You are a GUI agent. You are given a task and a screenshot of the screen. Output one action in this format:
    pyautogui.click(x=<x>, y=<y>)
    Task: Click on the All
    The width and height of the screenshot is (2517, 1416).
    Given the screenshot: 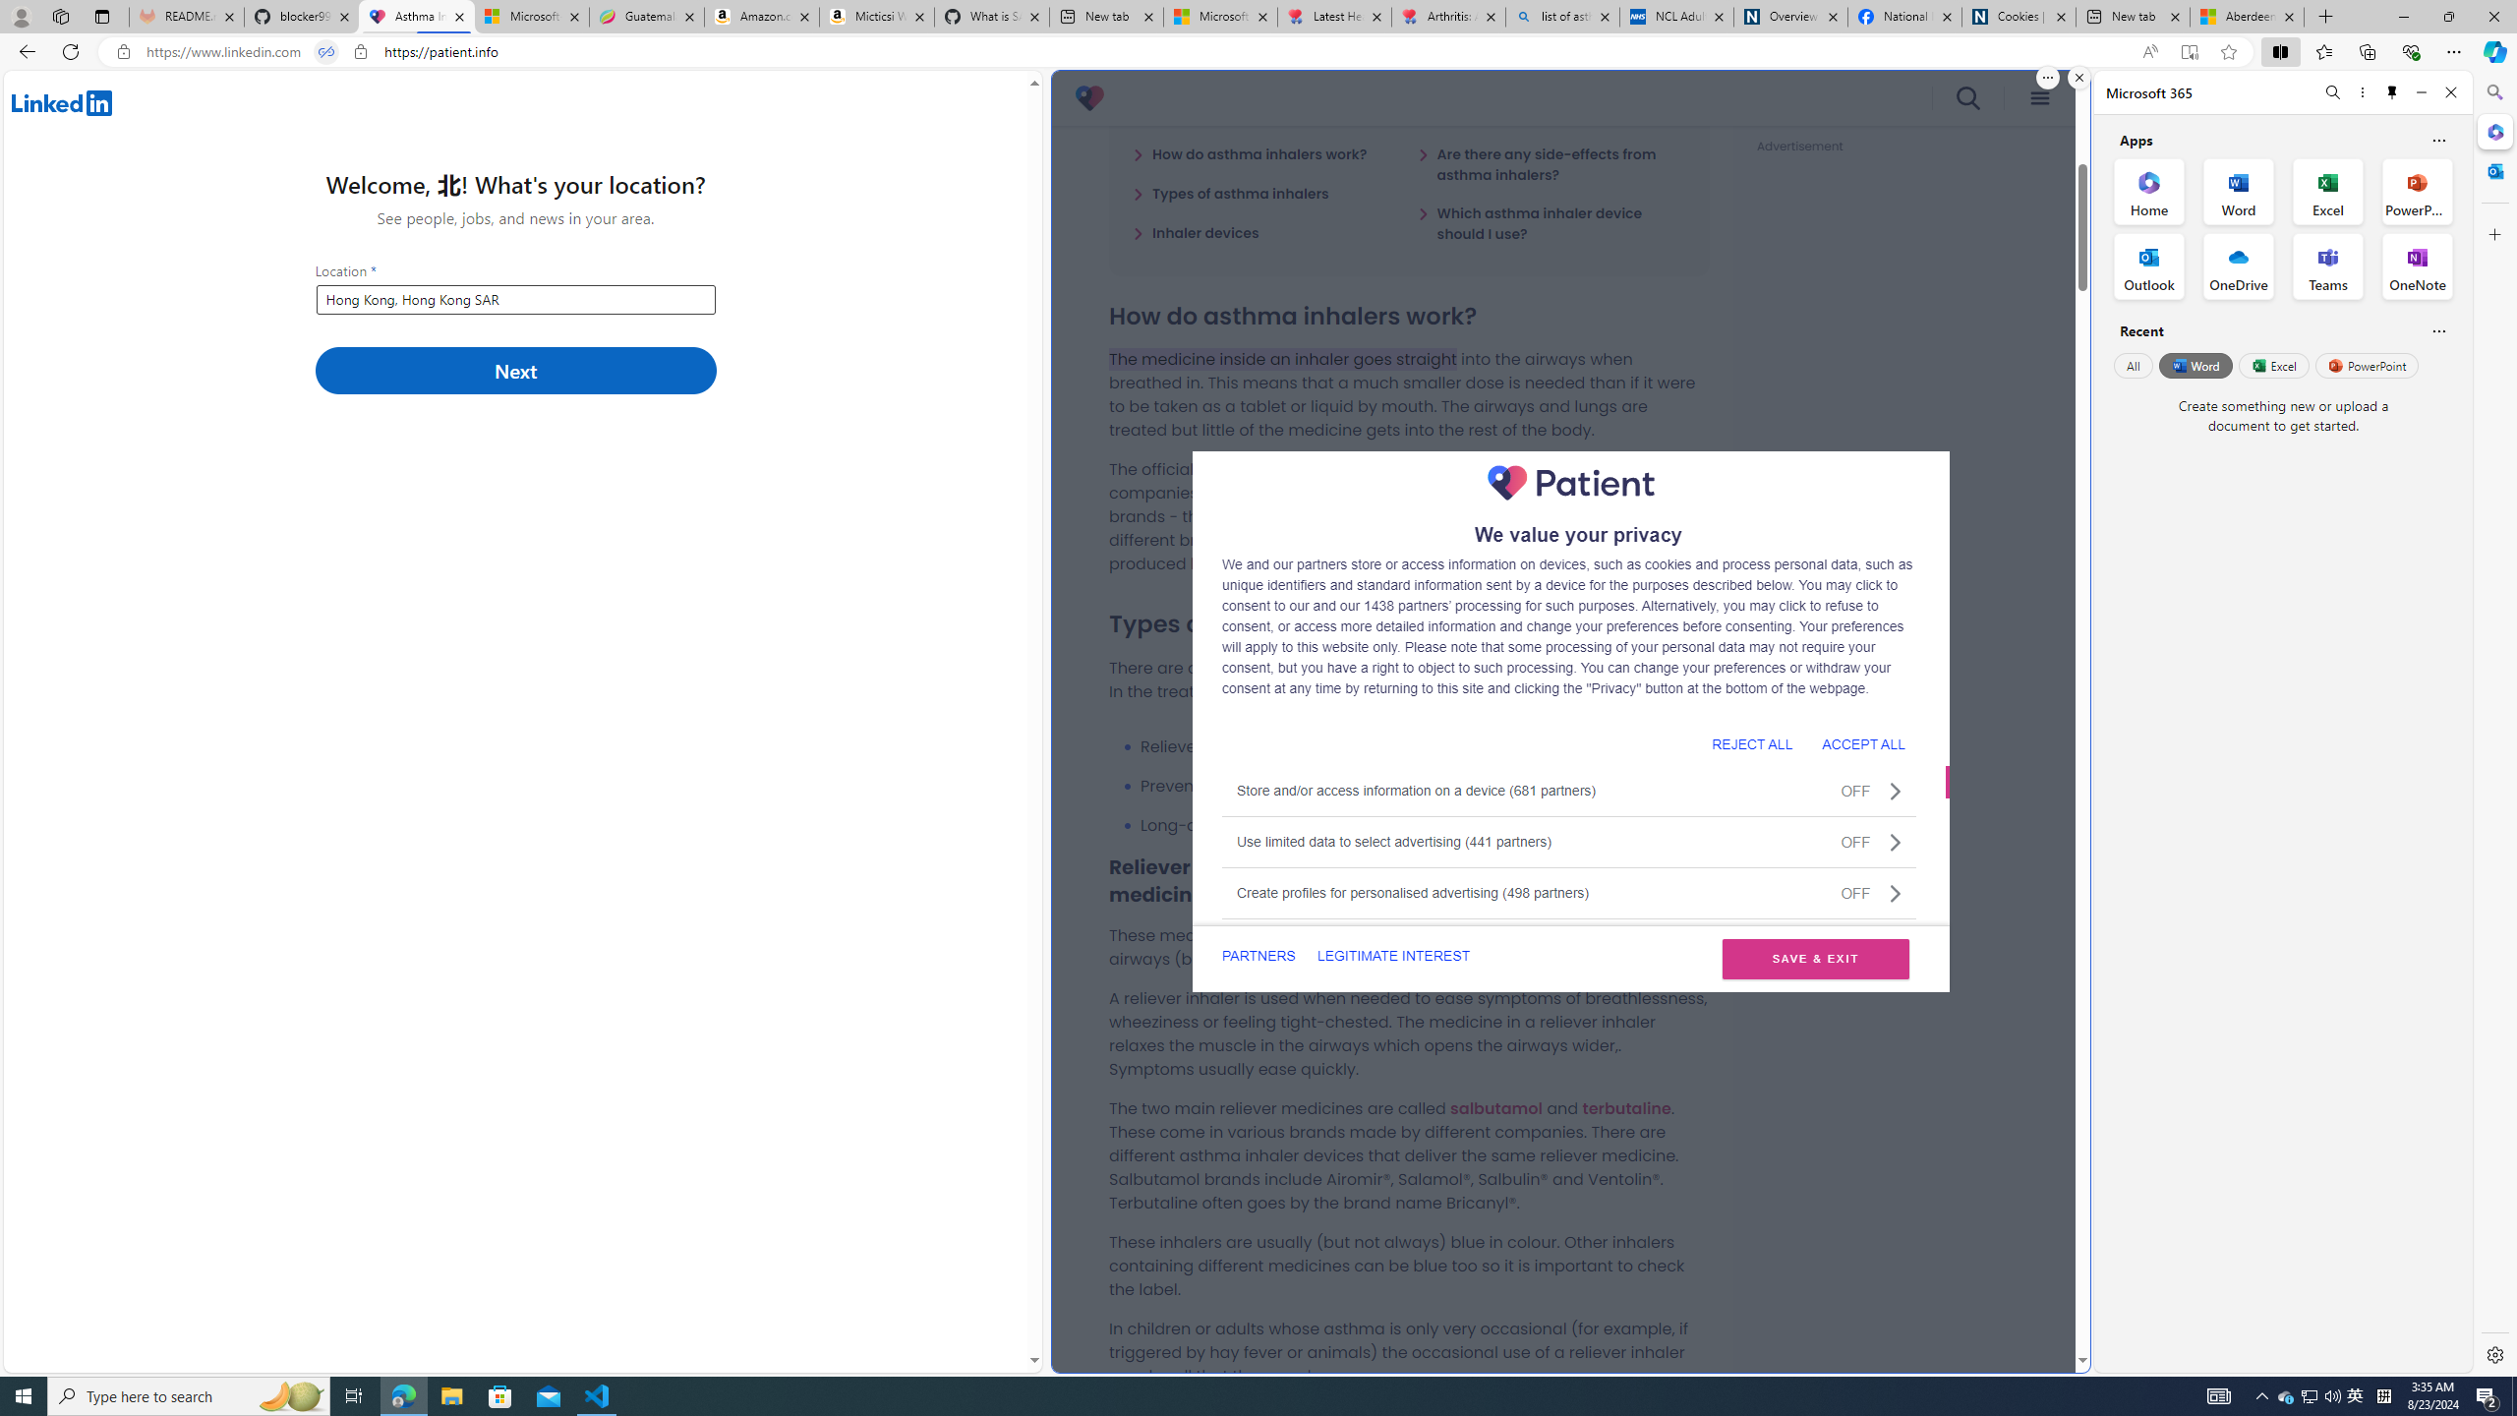 What is the action you would take?
    pyautogui.click(x=2133, y=365)
    